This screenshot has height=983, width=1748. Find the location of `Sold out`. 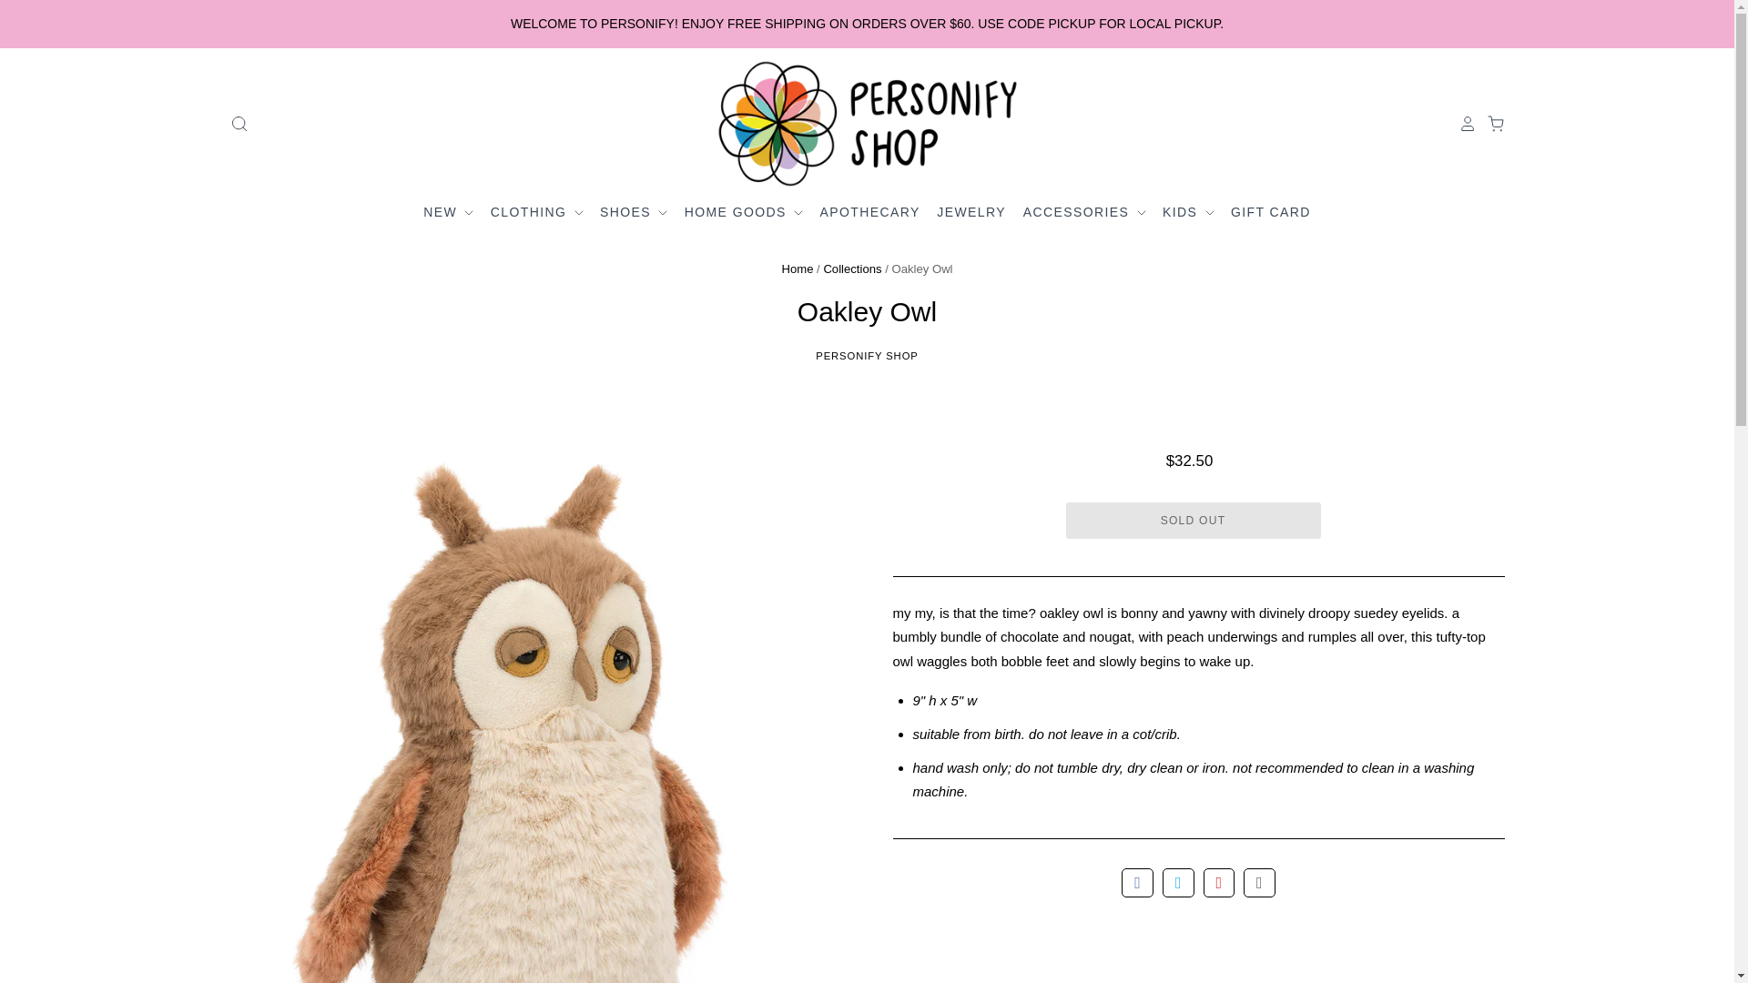

Sold out is located at coordinates (1192, 520).